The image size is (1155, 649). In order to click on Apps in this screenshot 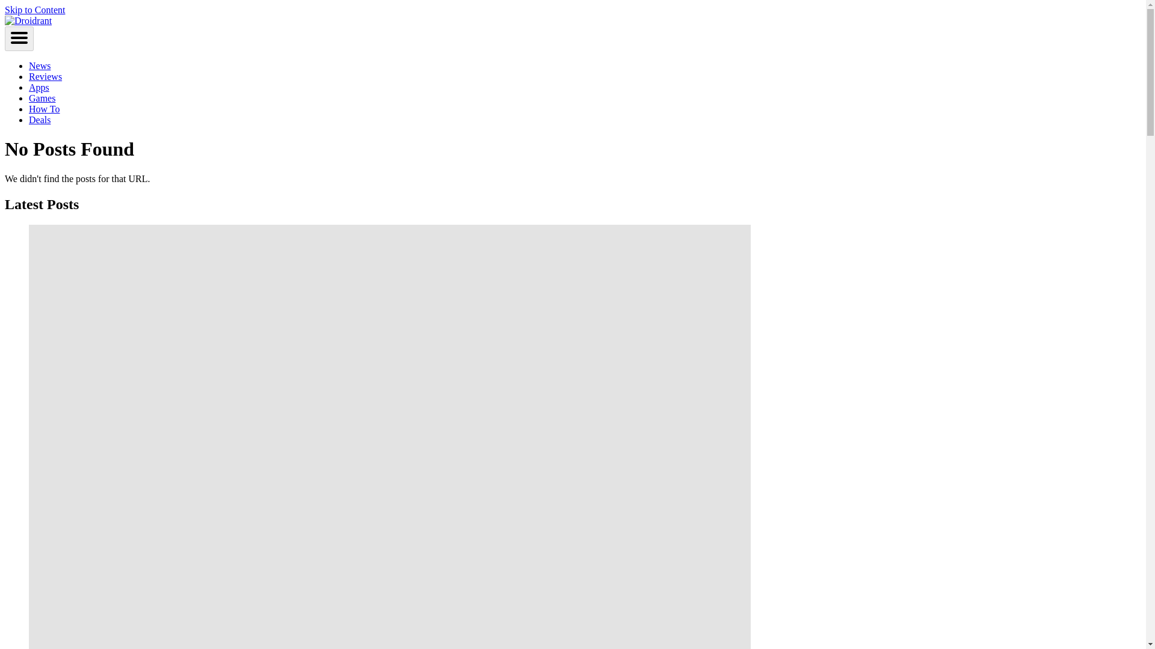, I will do `click(39, 88)`.